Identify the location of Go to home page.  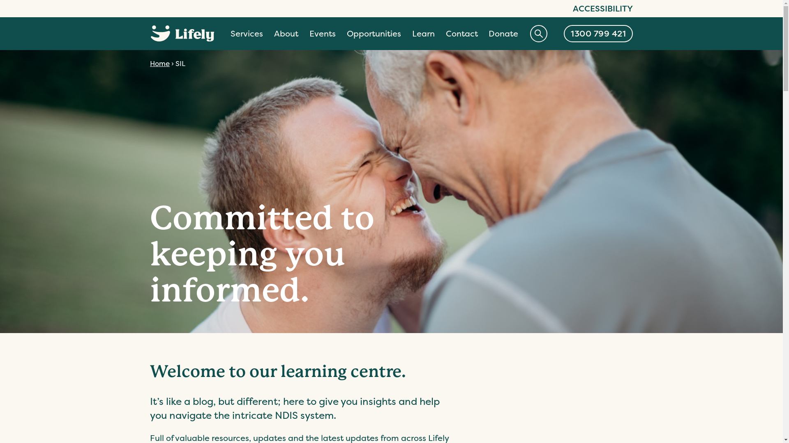
(182, 34).